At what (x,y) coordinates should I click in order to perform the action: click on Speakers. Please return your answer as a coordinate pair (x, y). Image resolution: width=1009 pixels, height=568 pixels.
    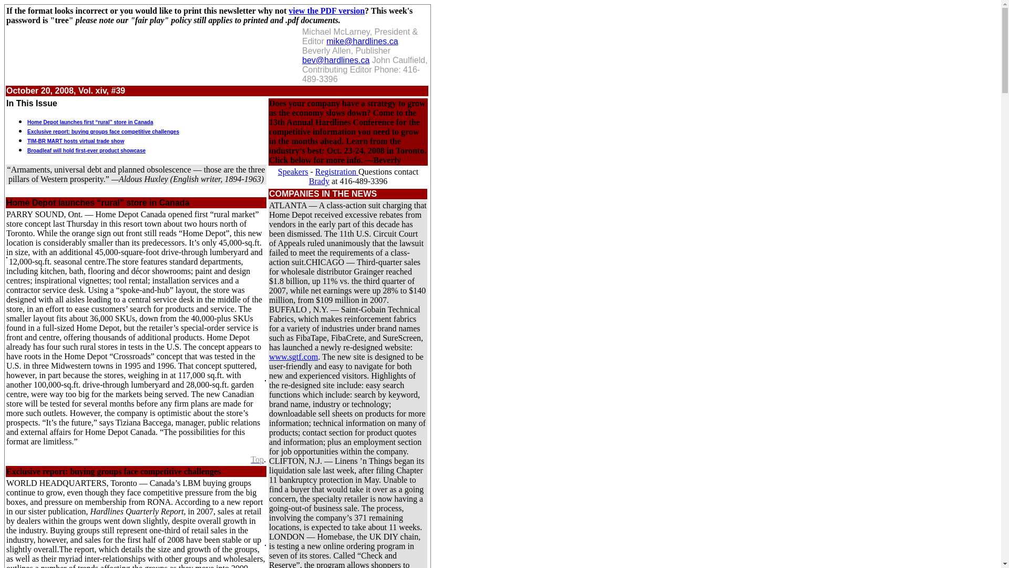
    Looking at the image, I should click on (293, 171).